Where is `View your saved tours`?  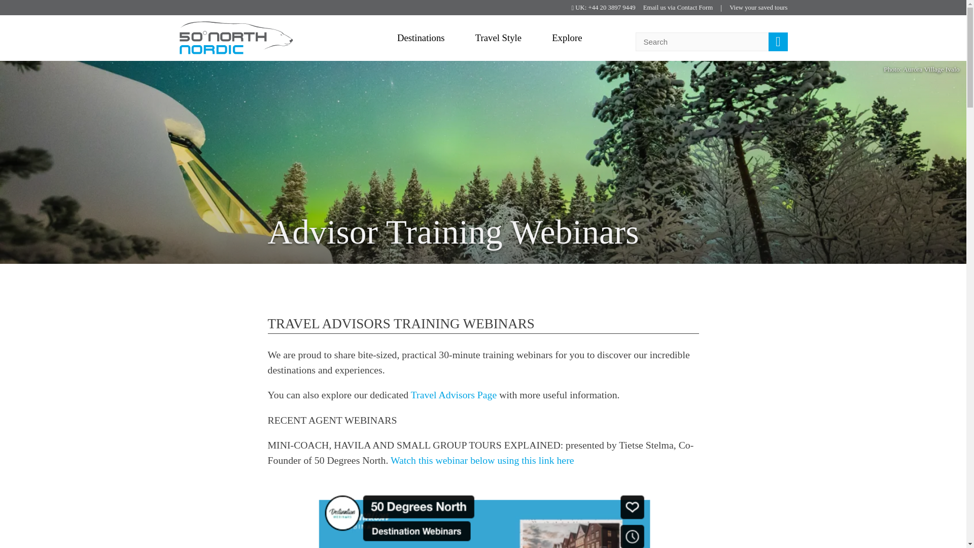
View your saved tours is located at coordinates (758, 8).